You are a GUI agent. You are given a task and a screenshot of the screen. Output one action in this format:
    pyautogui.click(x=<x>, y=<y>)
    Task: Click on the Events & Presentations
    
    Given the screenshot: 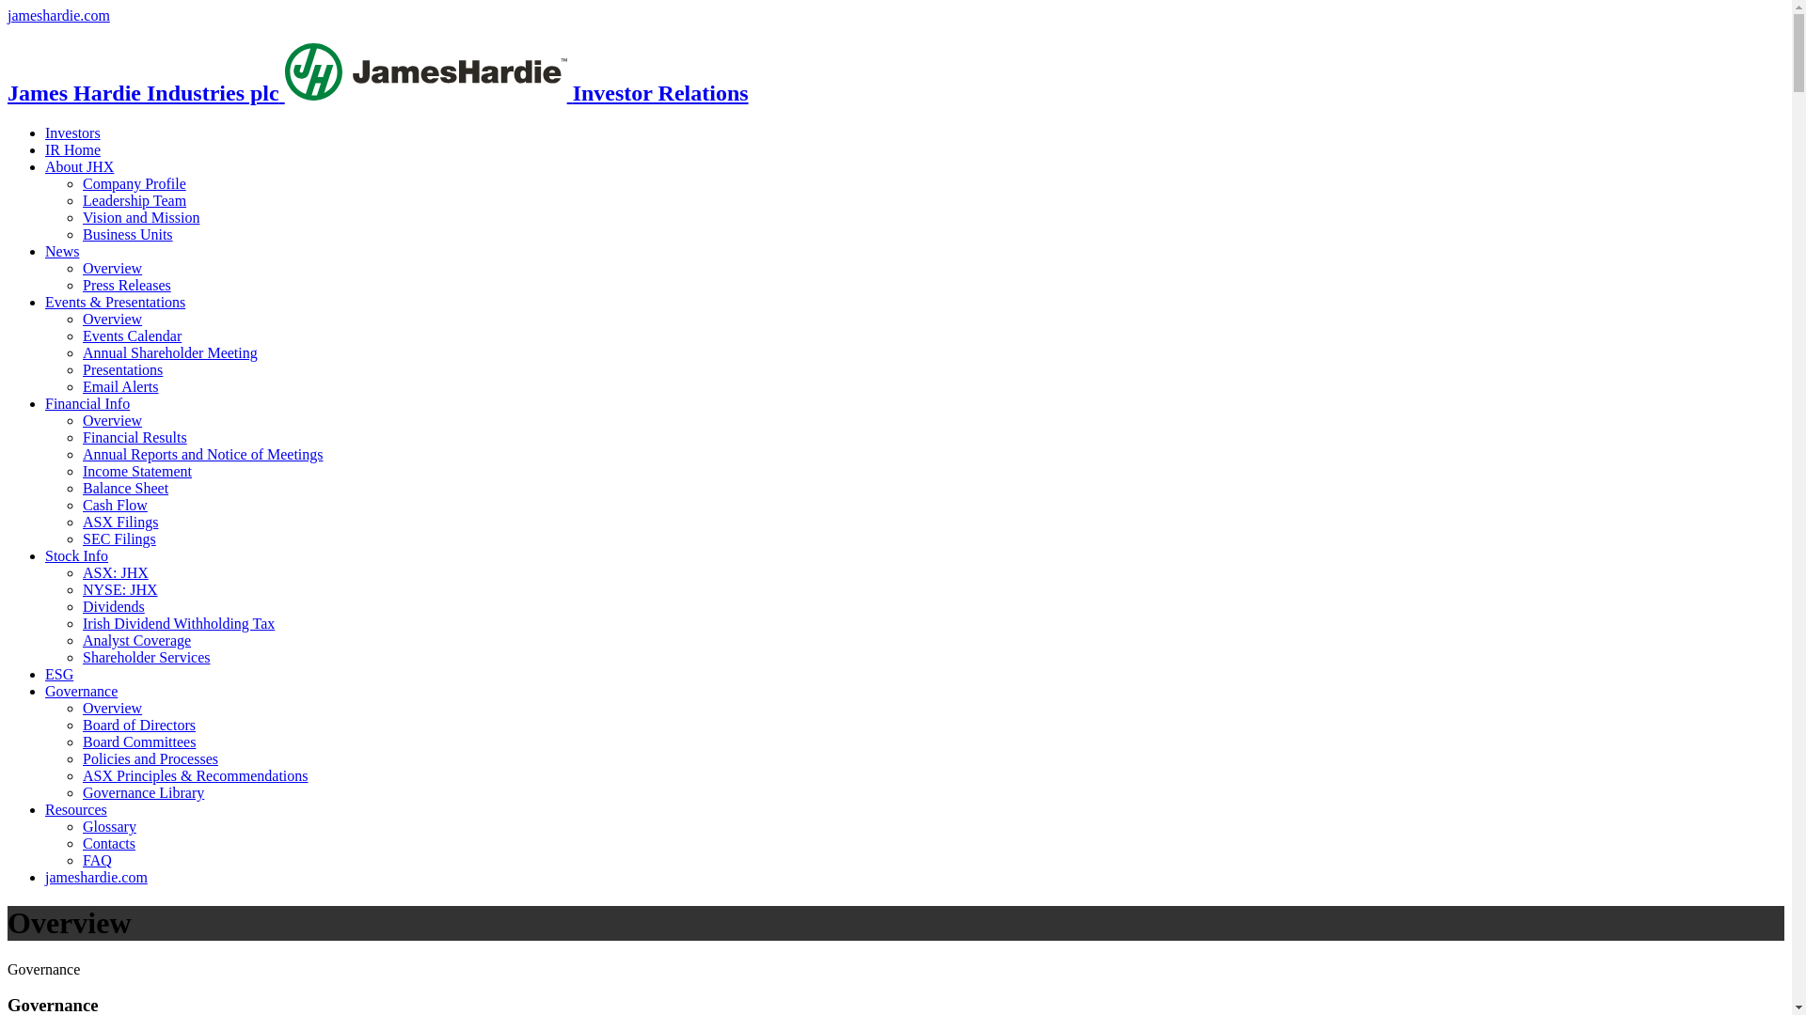 What is the action you would take?
    pyautogui.click(x=115, y=303)
    